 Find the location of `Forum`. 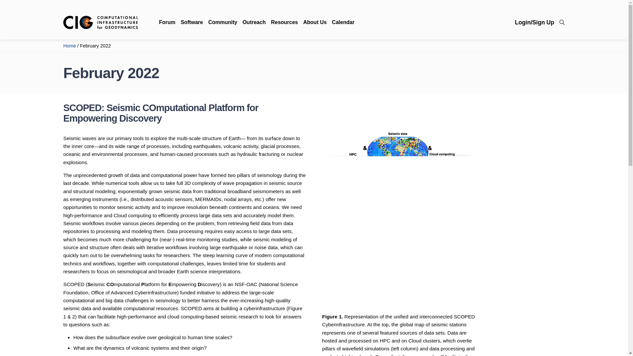

Forum is located at coordinates (167, 22).